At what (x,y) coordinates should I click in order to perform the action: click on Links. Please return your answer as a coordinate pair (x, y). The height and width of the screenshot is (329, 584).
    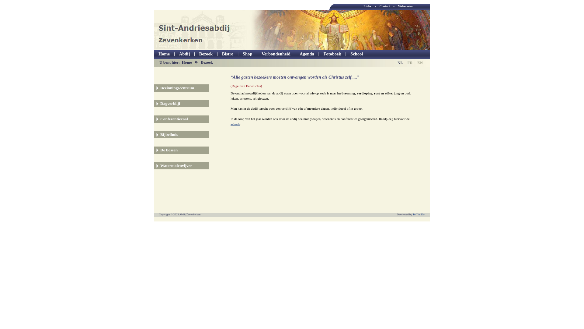
    Looking at the image, I should click on (367, 6).